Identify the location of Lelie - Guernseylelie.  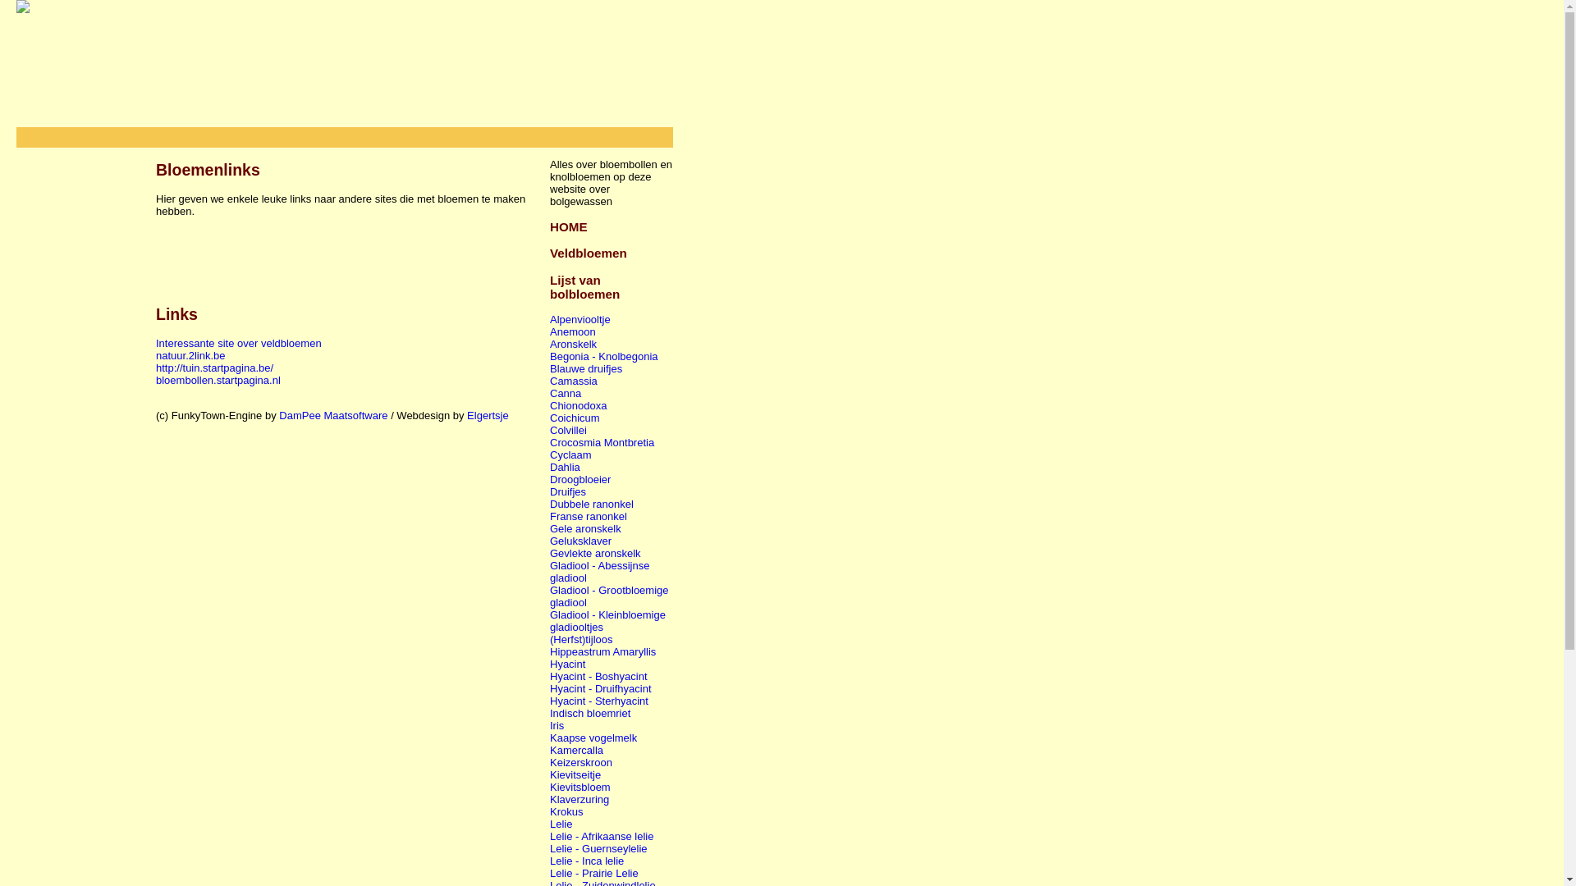
(599, 848).